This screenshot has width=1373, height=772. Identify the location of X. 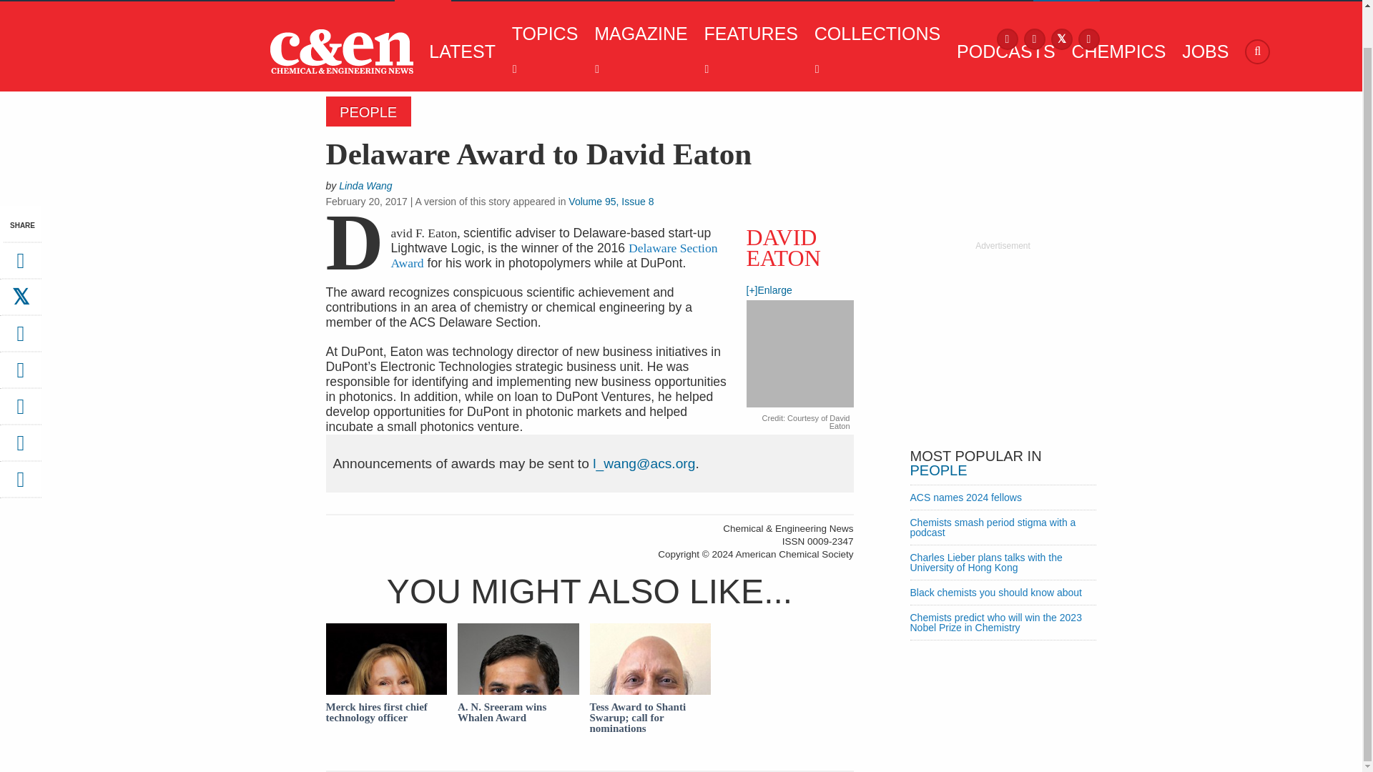
(1061, 38).